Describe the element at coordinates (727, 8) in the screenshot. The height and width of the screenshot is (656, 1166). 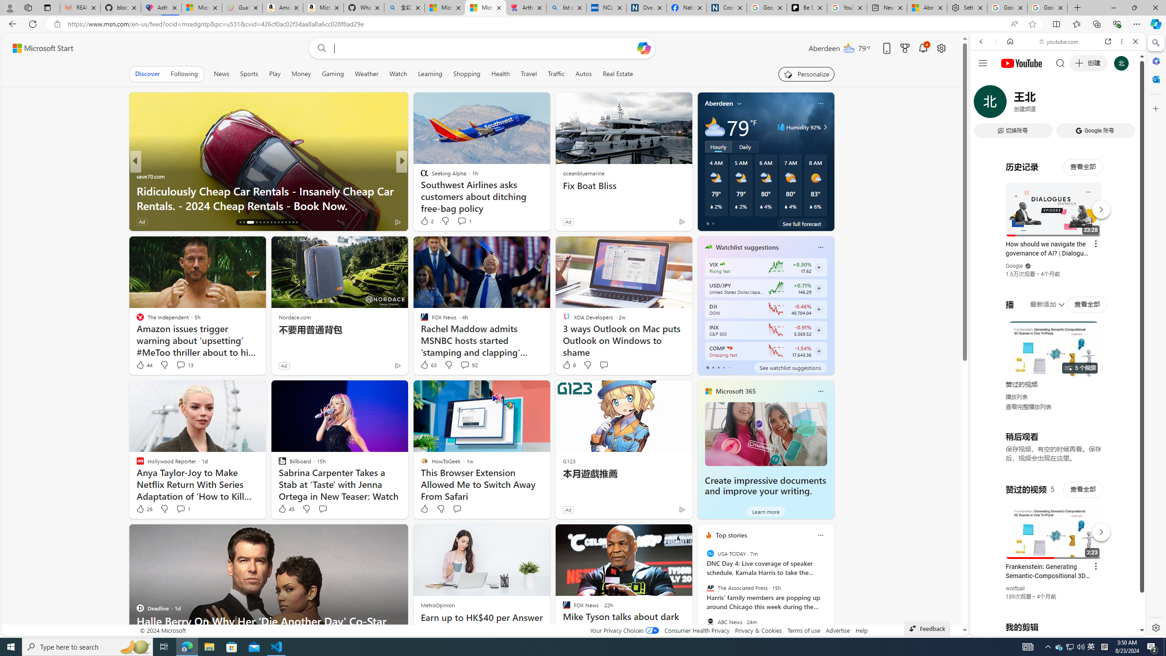
I see `Cookies` at that location.